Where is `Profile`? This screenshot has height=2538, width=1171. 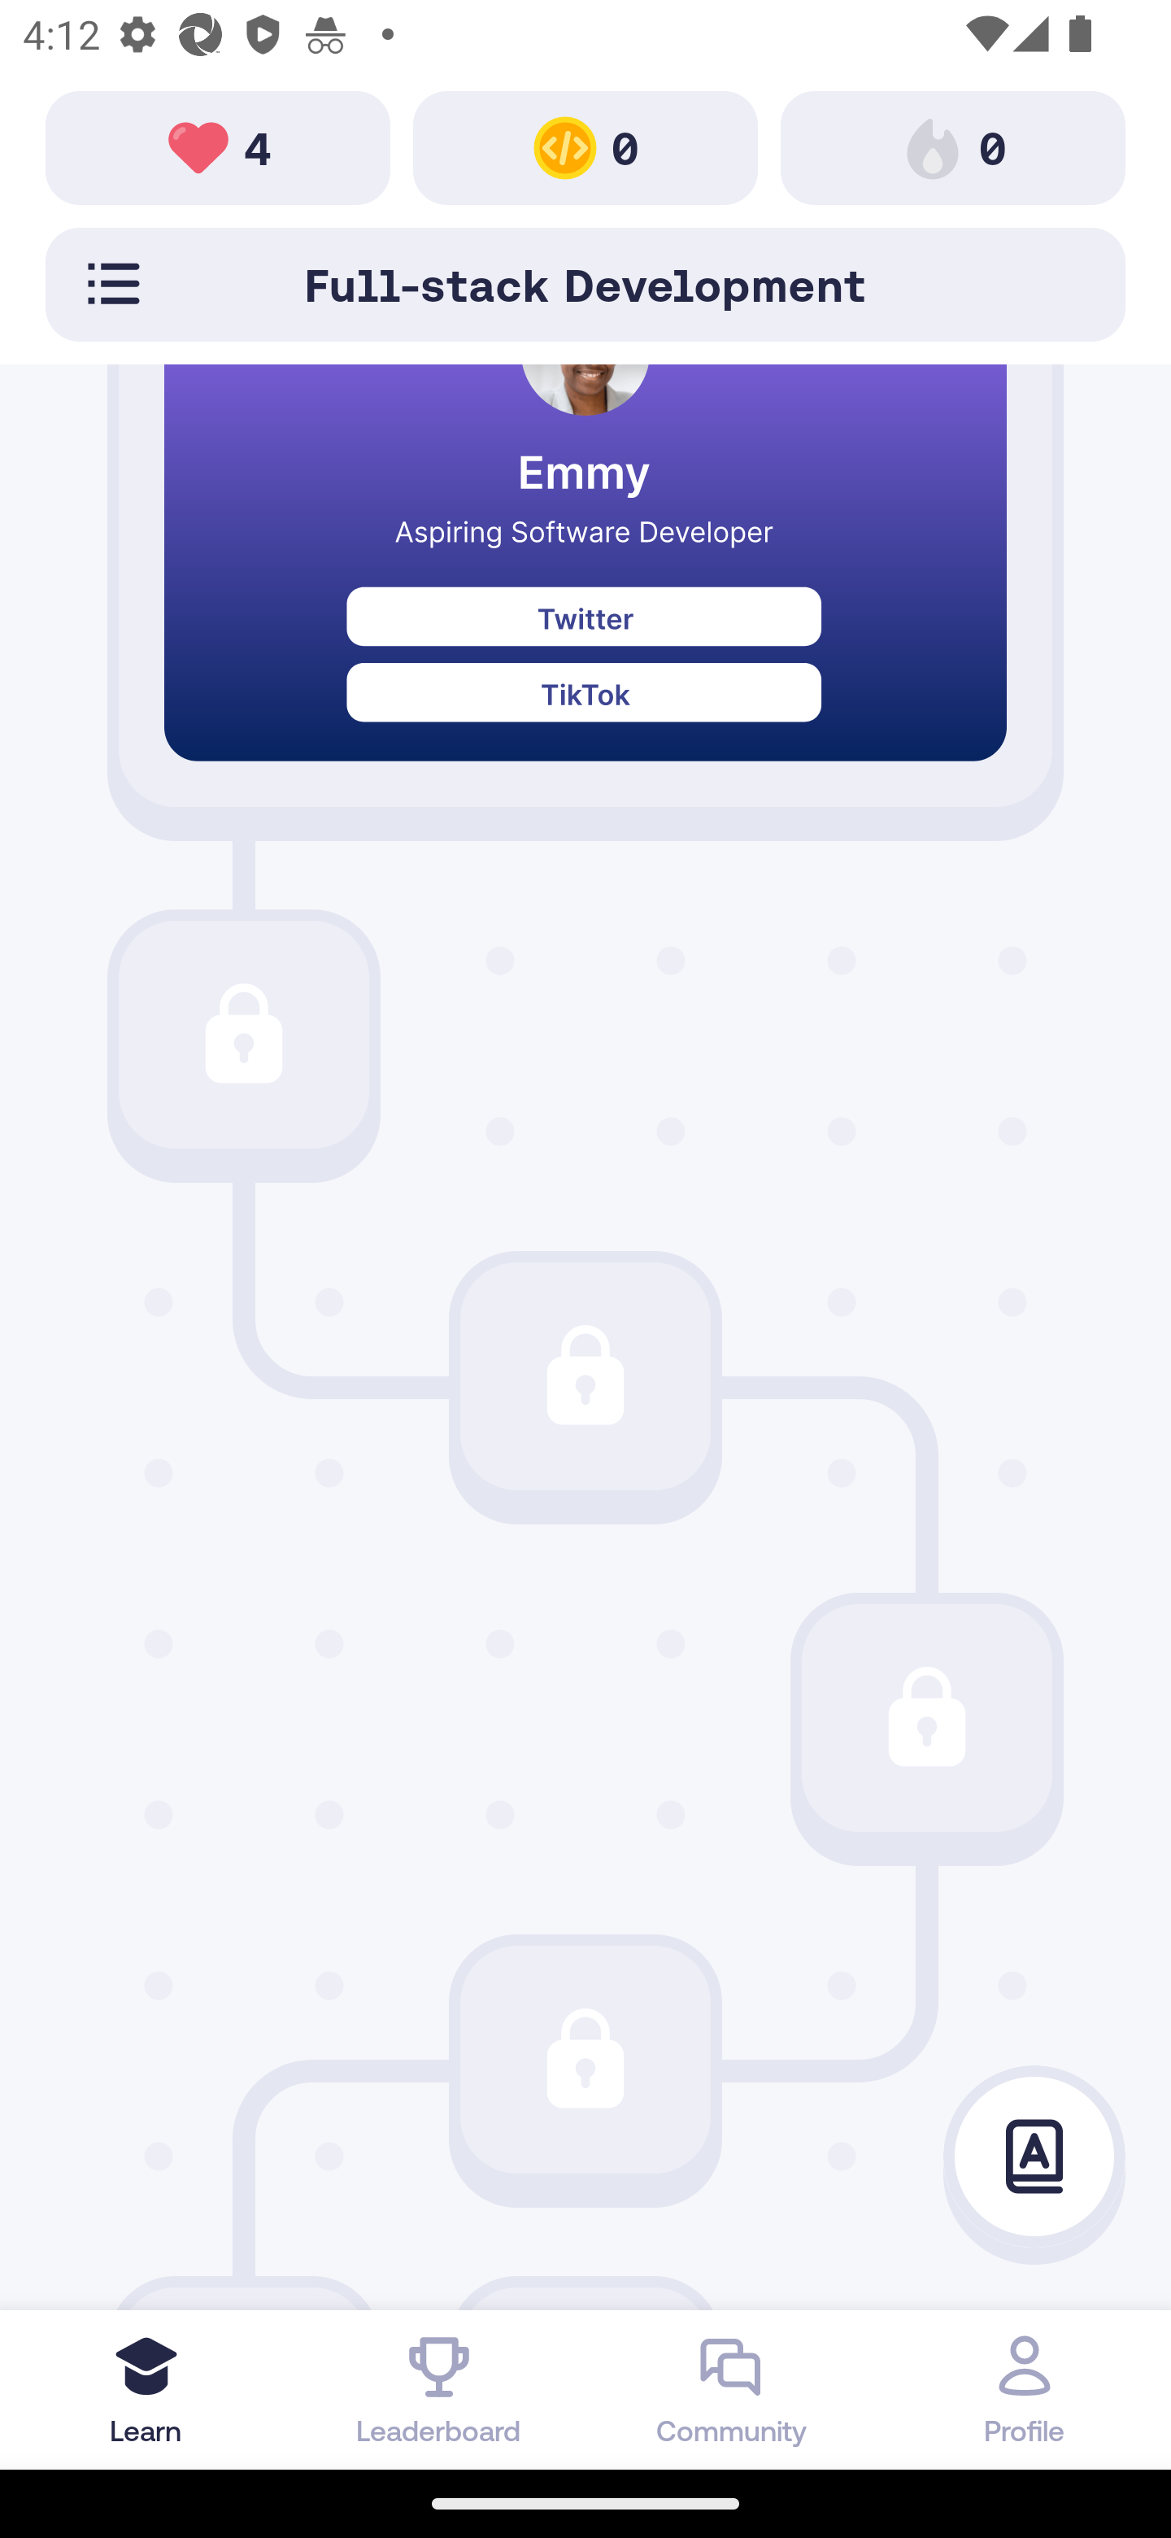
Profile is located at coordinates (1025, 2389).